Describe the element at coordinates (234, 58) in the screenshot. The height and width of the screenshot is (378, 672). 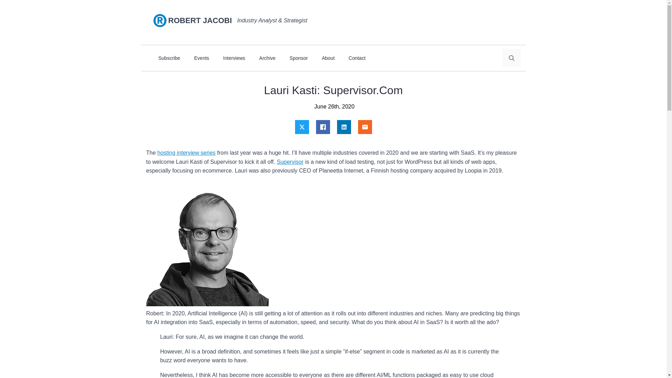
I see `Interviews` at that location.